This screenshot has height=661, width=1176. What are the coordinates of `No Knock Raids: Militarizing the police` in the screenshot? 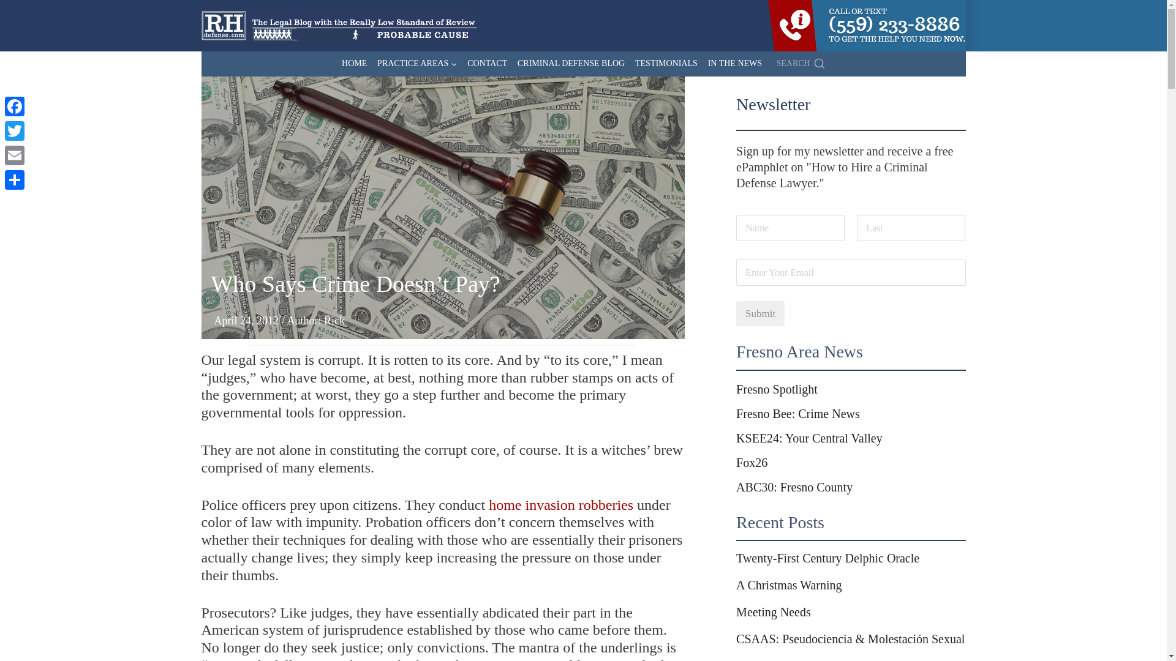 It's located at (561, 505).